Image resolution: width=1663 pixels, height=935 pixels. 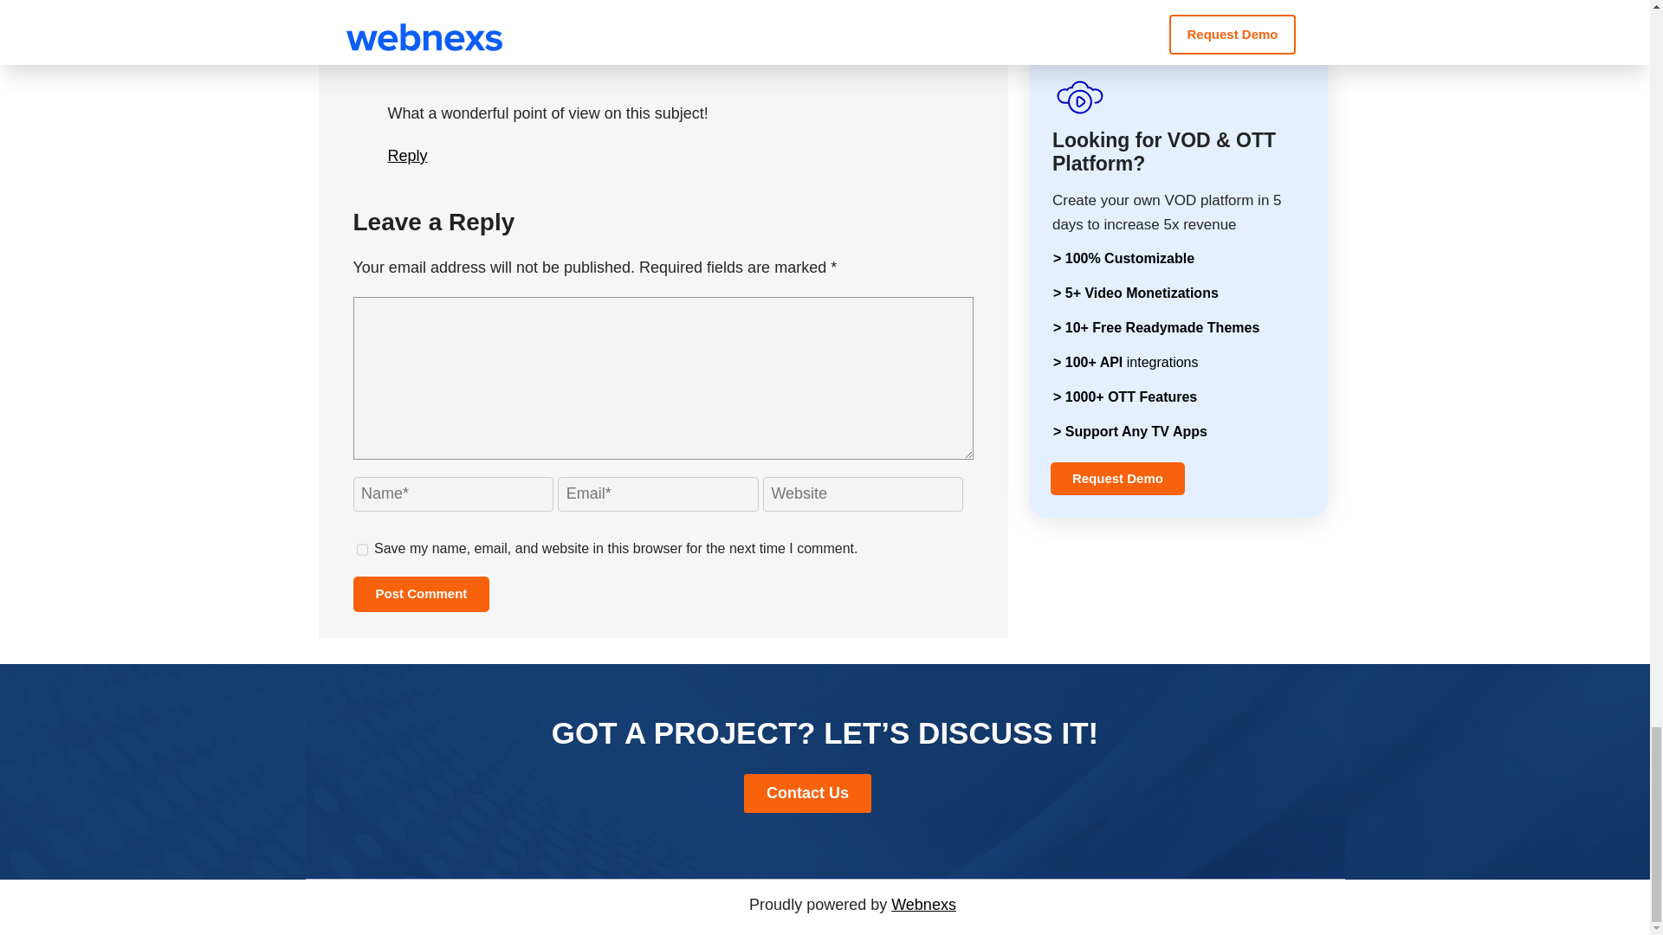 I want to click on August 9, 2022, so click(x=468, y=47).